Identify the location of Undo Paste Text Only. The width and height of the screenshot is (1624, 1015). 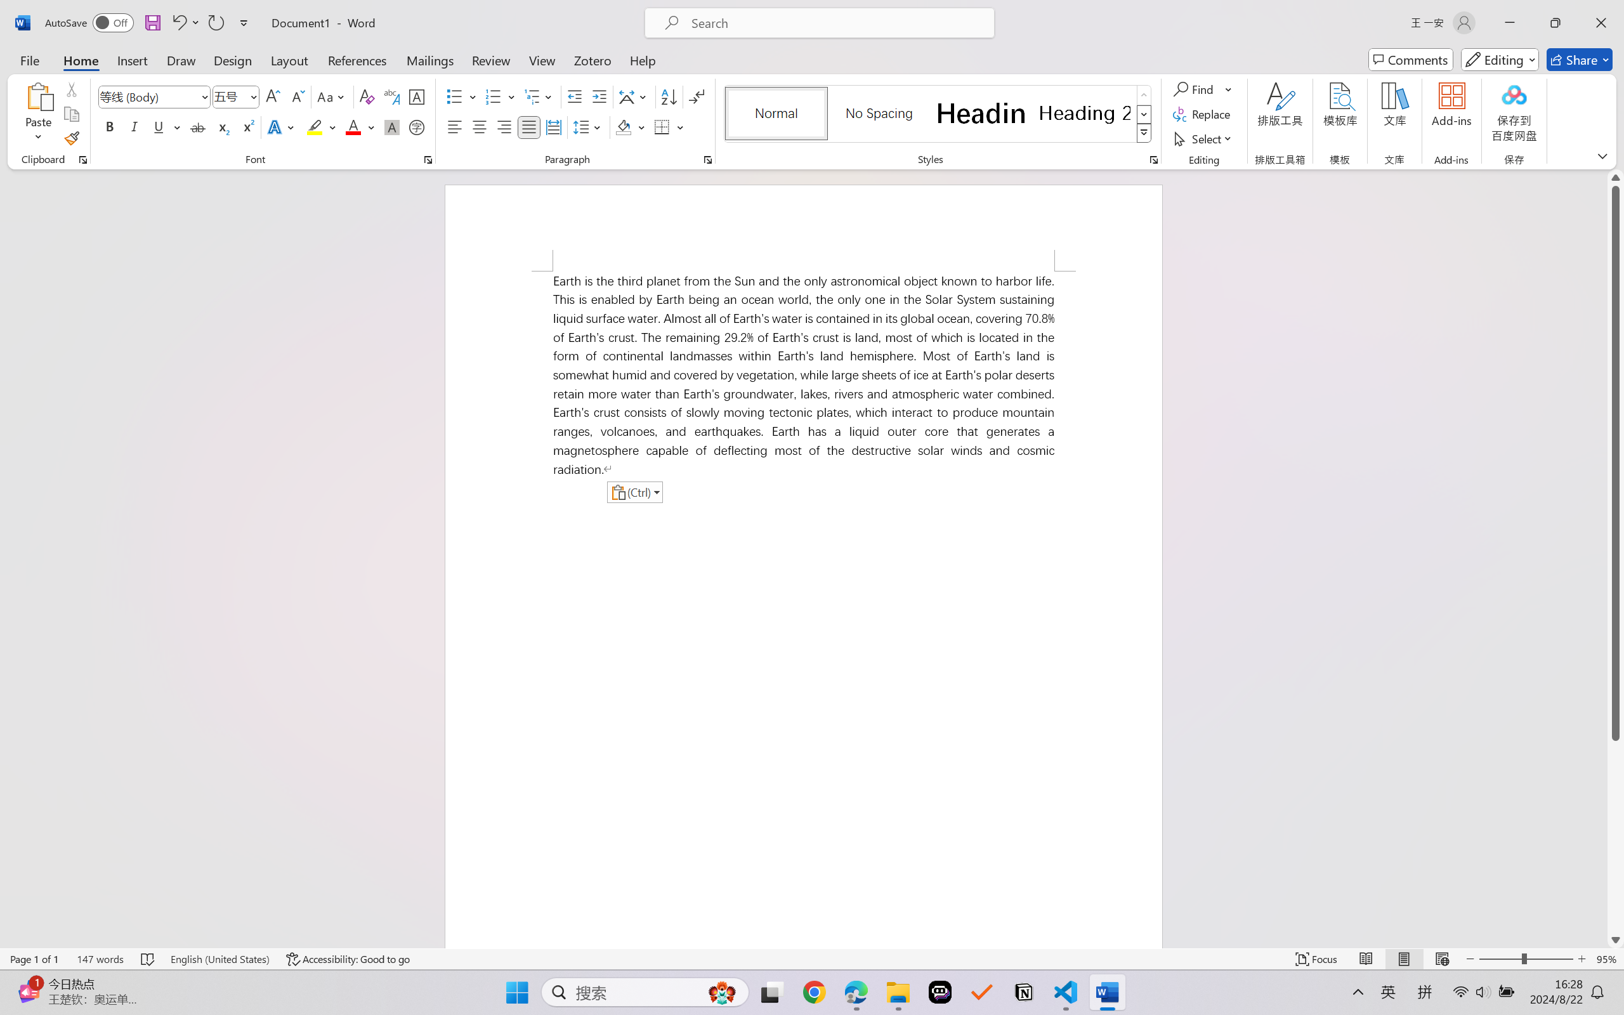
(185, 23).